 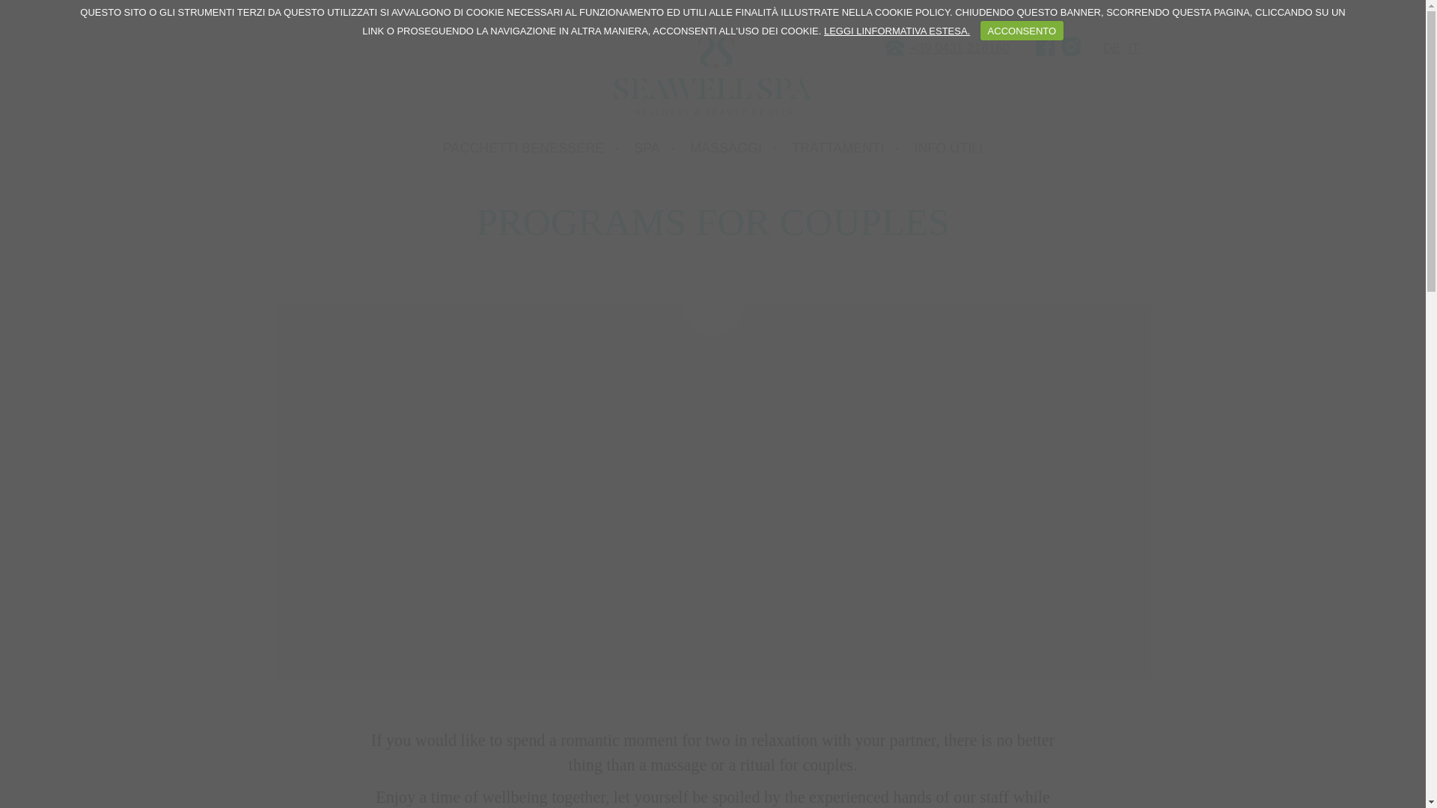 I want to click on PACCHETTI BENESSERE, so click(x=524, y=148).